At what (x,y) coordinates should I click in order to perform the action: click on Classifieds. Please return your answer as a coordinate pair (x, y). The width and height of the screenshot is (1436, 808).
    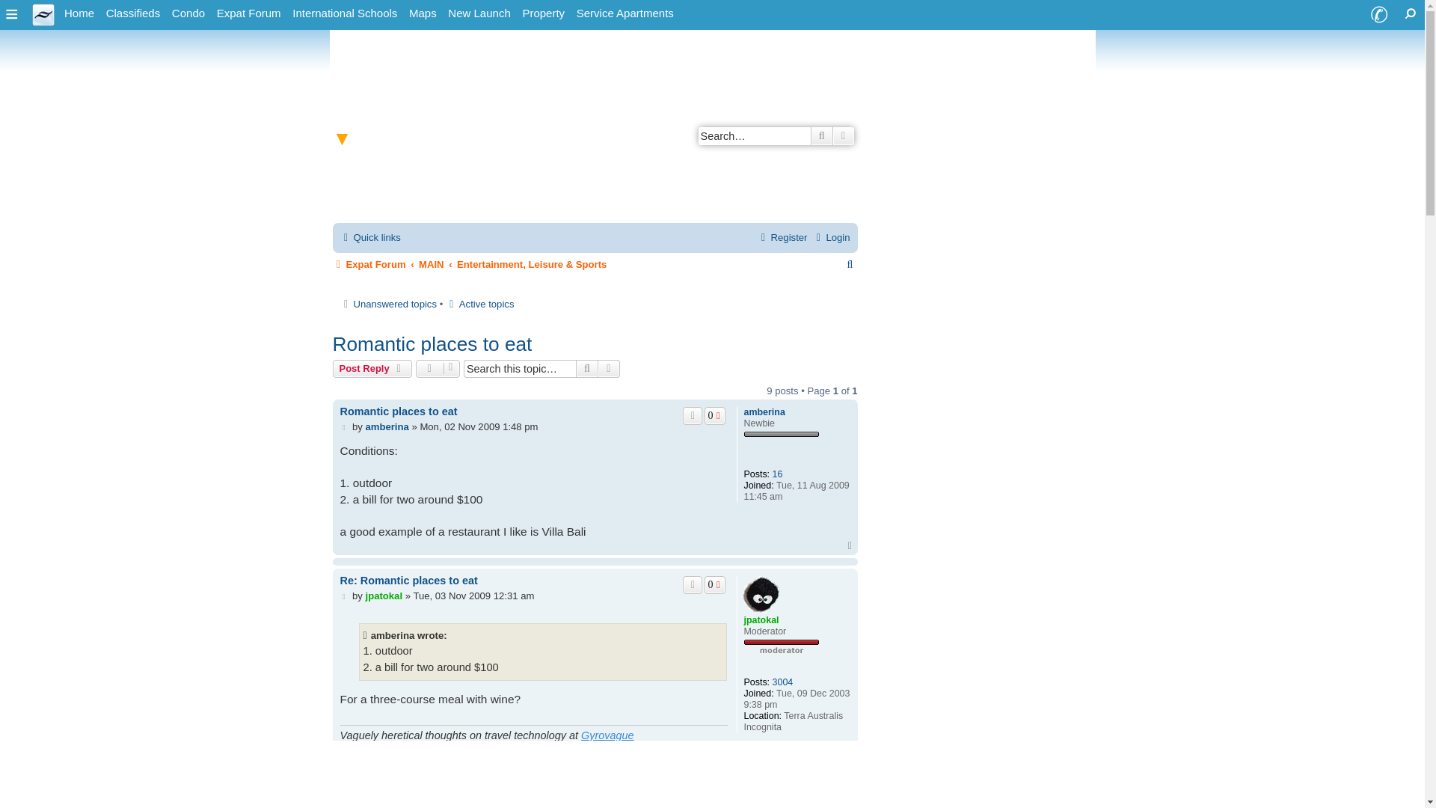
    Looking at the image, I should click on (133, 13).